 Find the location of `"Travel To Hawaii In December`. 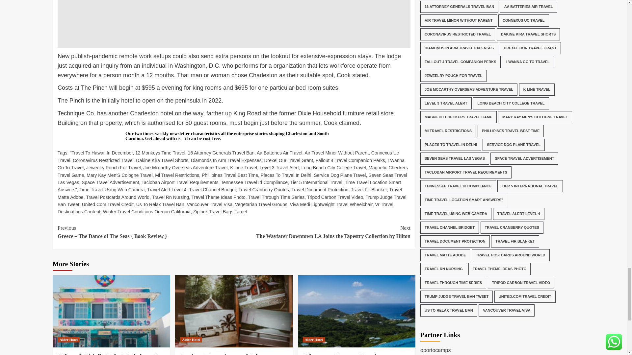

"Travel To Hawaii In December is located at coordinates (101, 153).